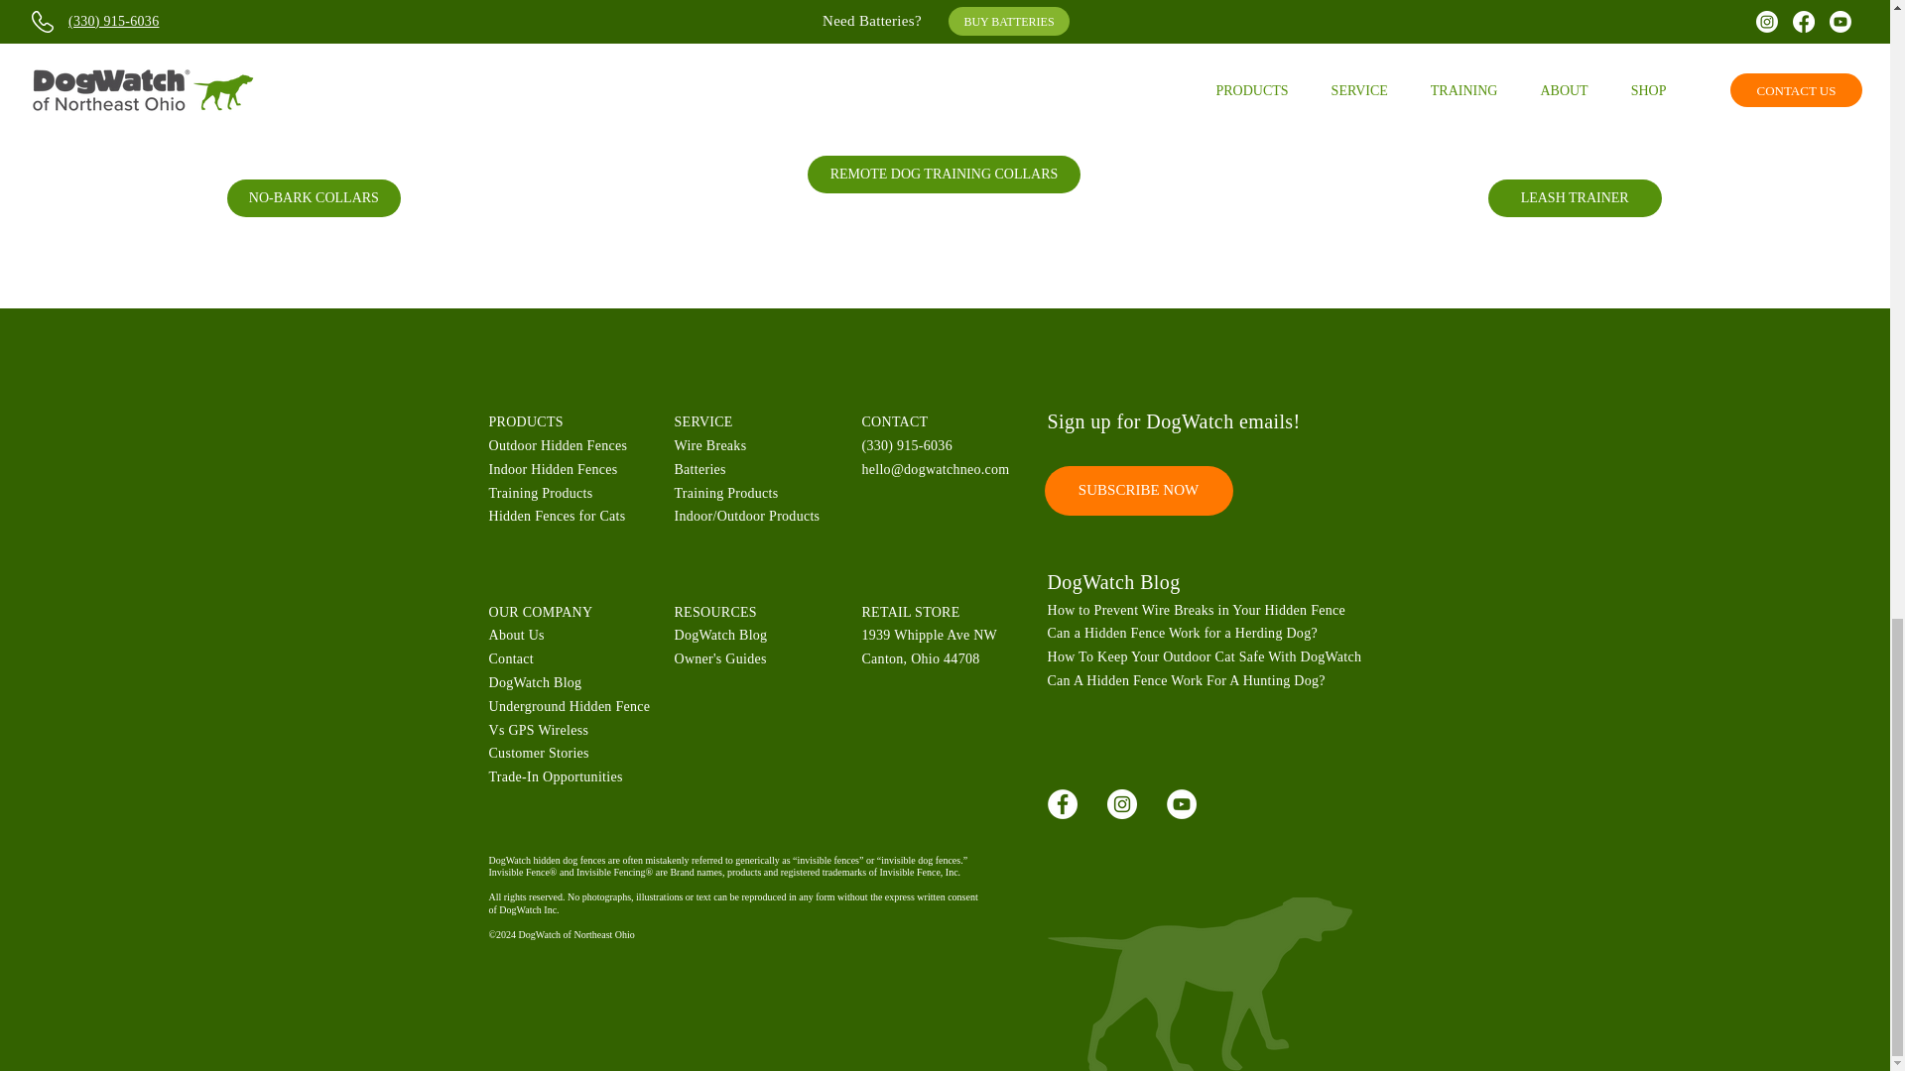 Image resolution: width=1905 pixels, height=1071 pixels. Describe the element at coordinates (726, 494) in the screenshot. I see `Training Products` at that location.